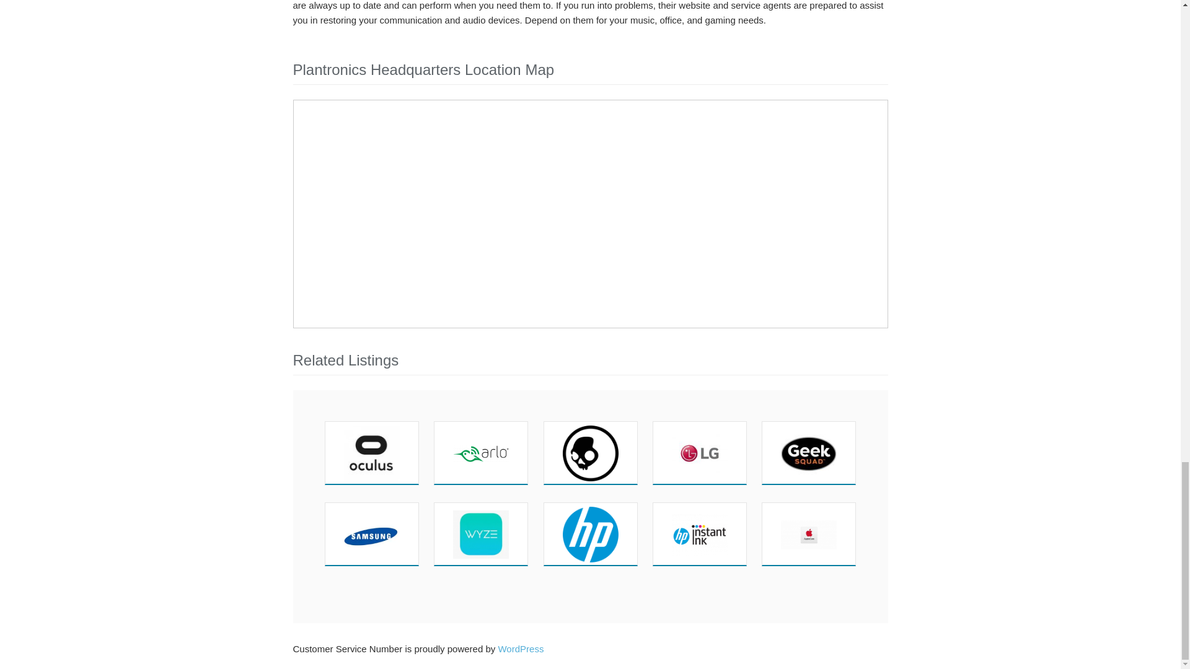 The image size is (1190, 669). Describe the element at coordinates (808, 452) in the screenshot. I see `Best Buy Geek Squad Customer Service Number 800-433-5778` at that location.